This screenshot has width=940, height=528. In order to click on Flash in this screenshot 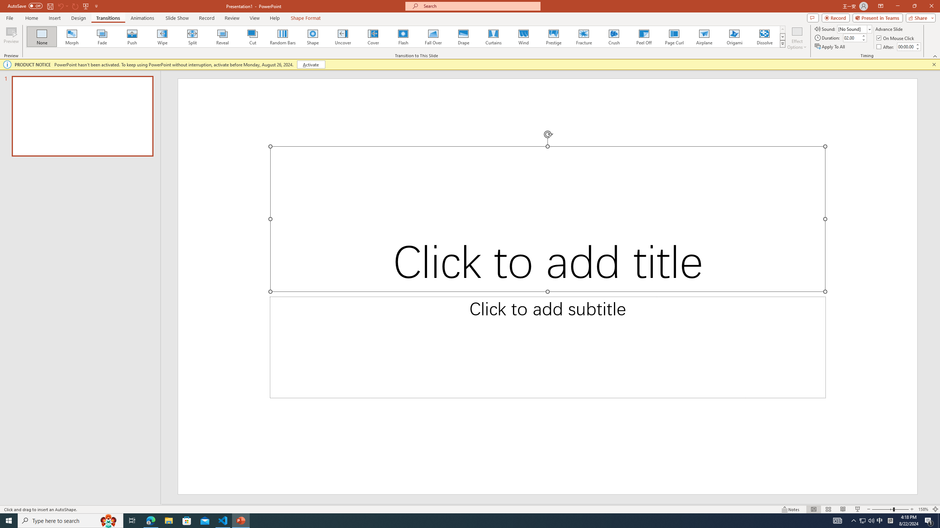, I will do `click(403, 37)`.